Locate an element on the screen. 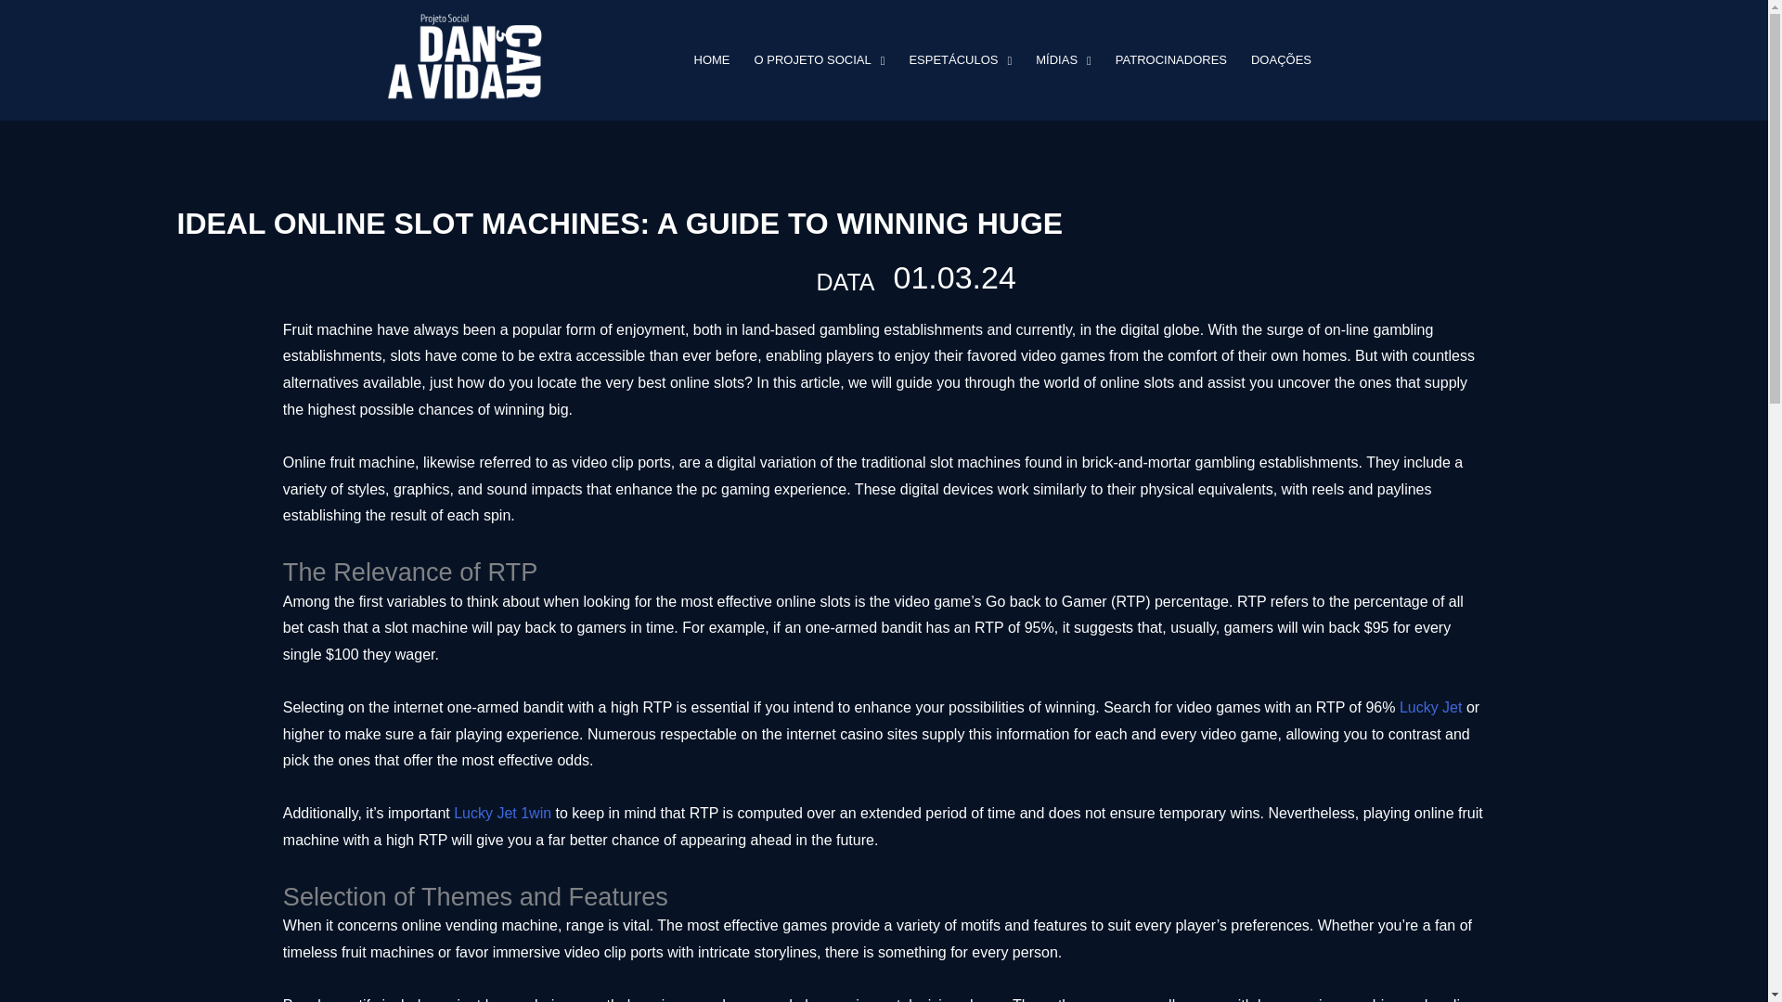 The height and width of the screenshot is (1002, 1782). HOME is located at coordinates (711, 59).